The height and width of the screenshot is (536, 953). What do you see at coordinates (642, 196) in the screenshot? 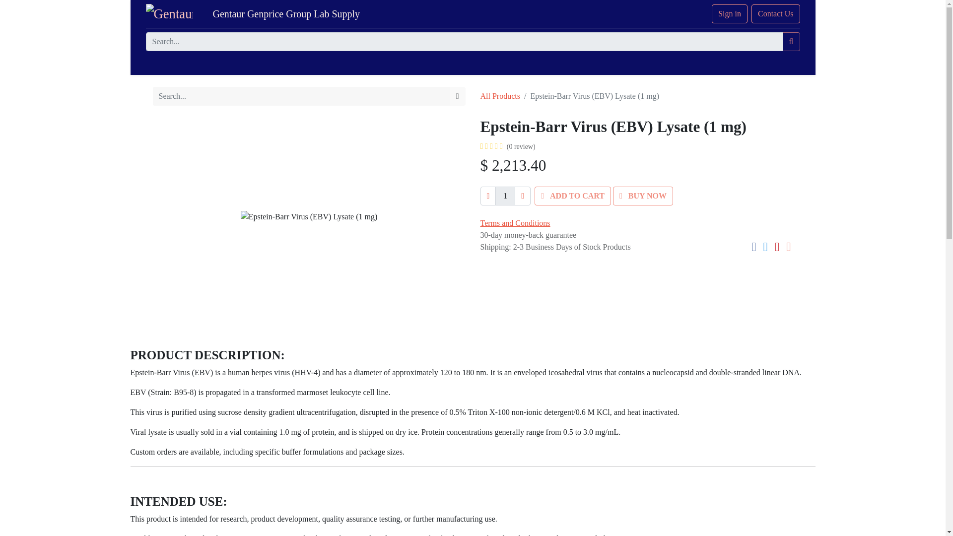
I see `BUY NOW` at bounding box center [642, 196].